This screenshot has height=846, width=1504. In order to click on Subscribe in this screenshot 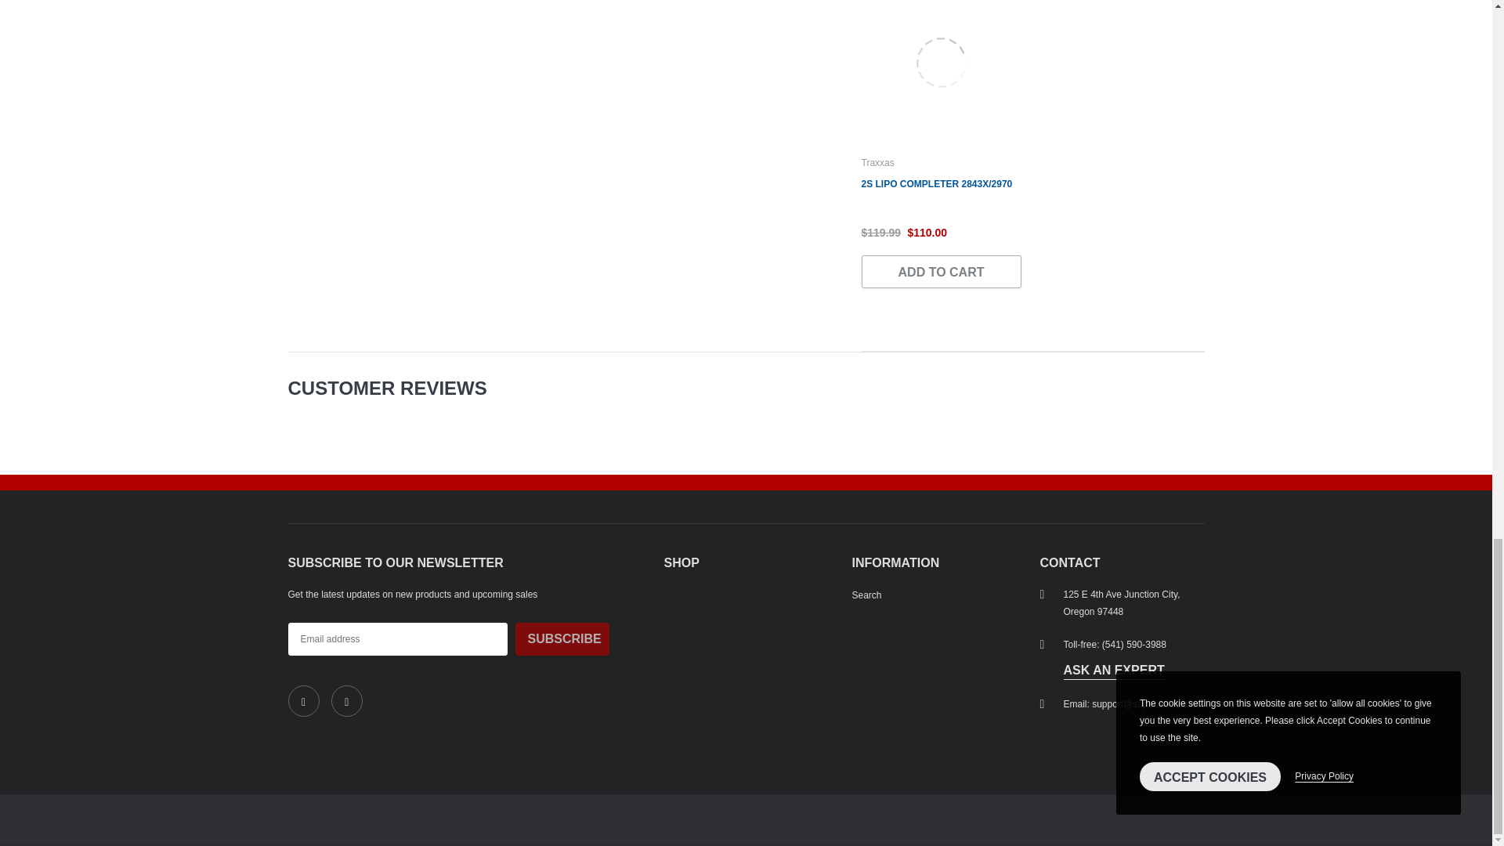, I will do `click(562, 639)`.